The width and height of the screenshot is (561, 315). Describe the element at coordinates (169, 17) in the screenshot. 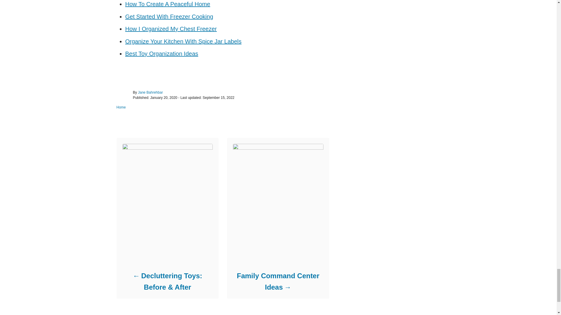

I see `Get Started With Freezer Cooking` at that location.